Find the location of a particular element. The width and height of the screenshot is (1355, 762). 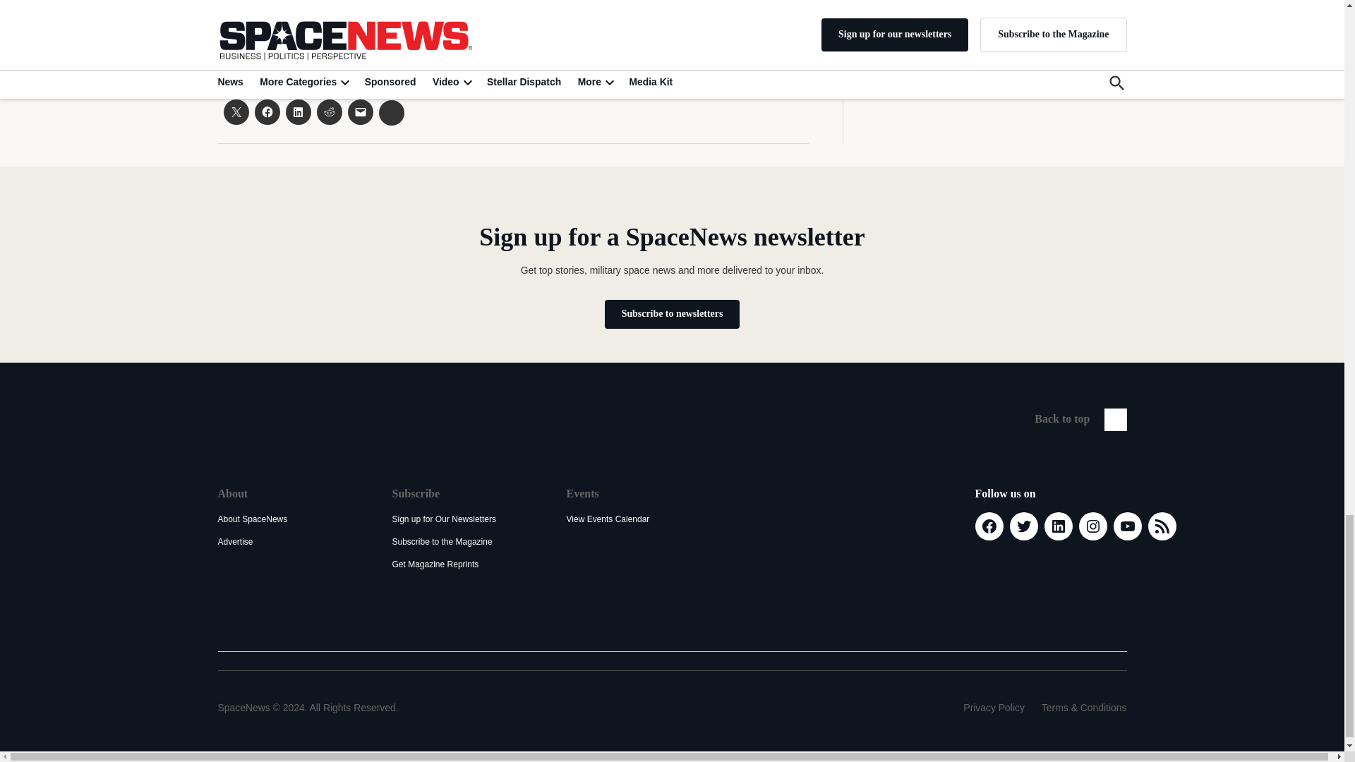

Click to share on X is located at coordinates (236, 112).